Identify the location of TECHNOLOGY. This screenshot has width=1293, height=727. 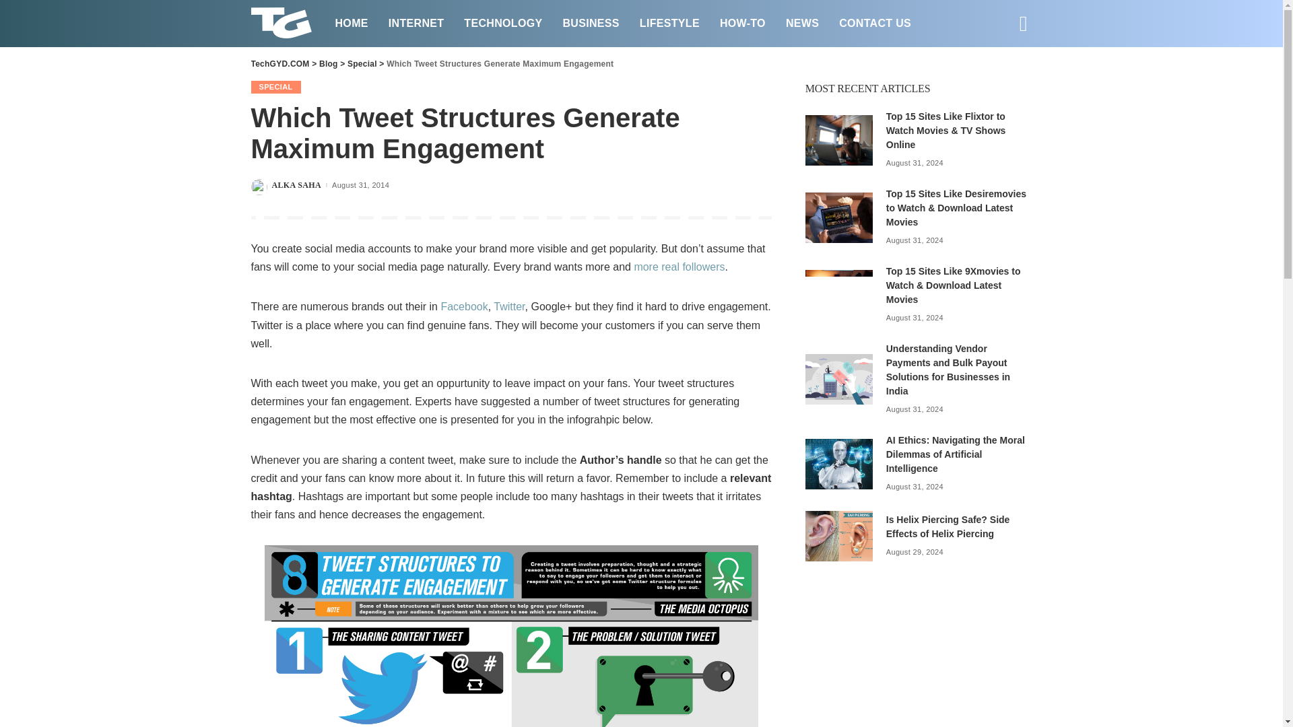
(502, 23).